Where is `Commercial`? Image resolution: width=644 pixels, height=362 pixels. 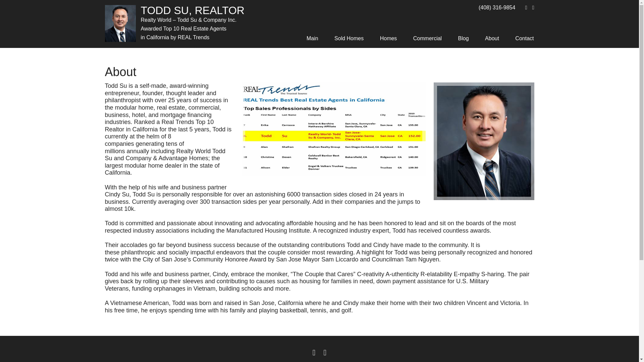 Commercial is located at coordinates (427, 37).